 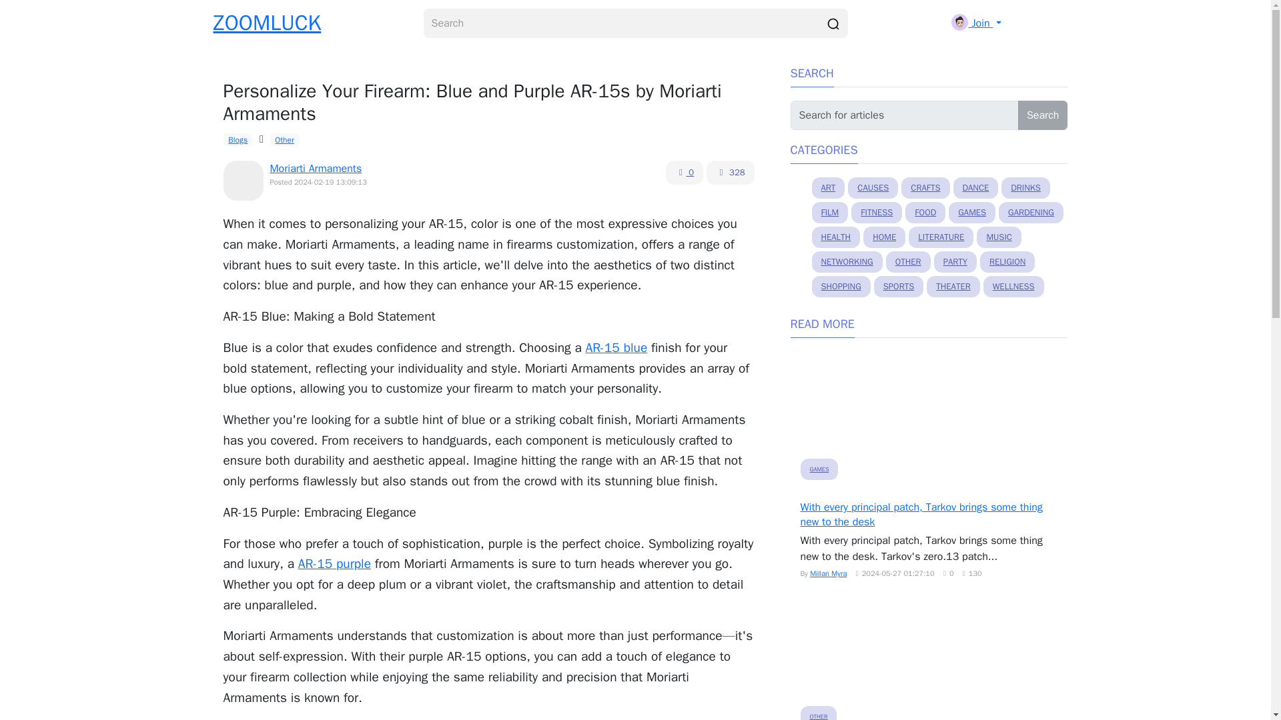 I want to click on Join, so click(x=975, y=23).